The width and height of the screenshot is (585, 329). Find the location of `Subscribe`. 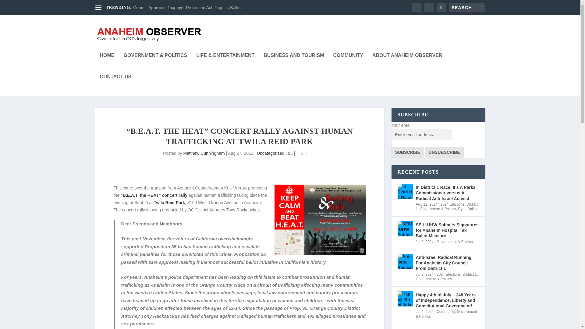

Subscribe is located at coordinates (407, 152).